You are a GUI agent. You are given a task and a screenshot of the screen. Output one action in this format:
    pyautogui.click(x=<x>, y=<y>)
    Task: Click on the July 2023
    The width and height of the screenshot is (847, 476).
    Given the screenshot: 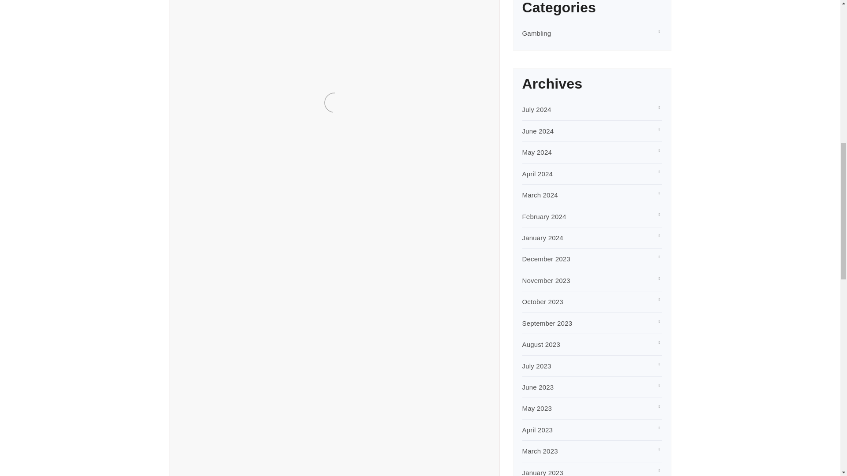 What is the action you would take?
    pyautogui.click(x=536, y=366)
    